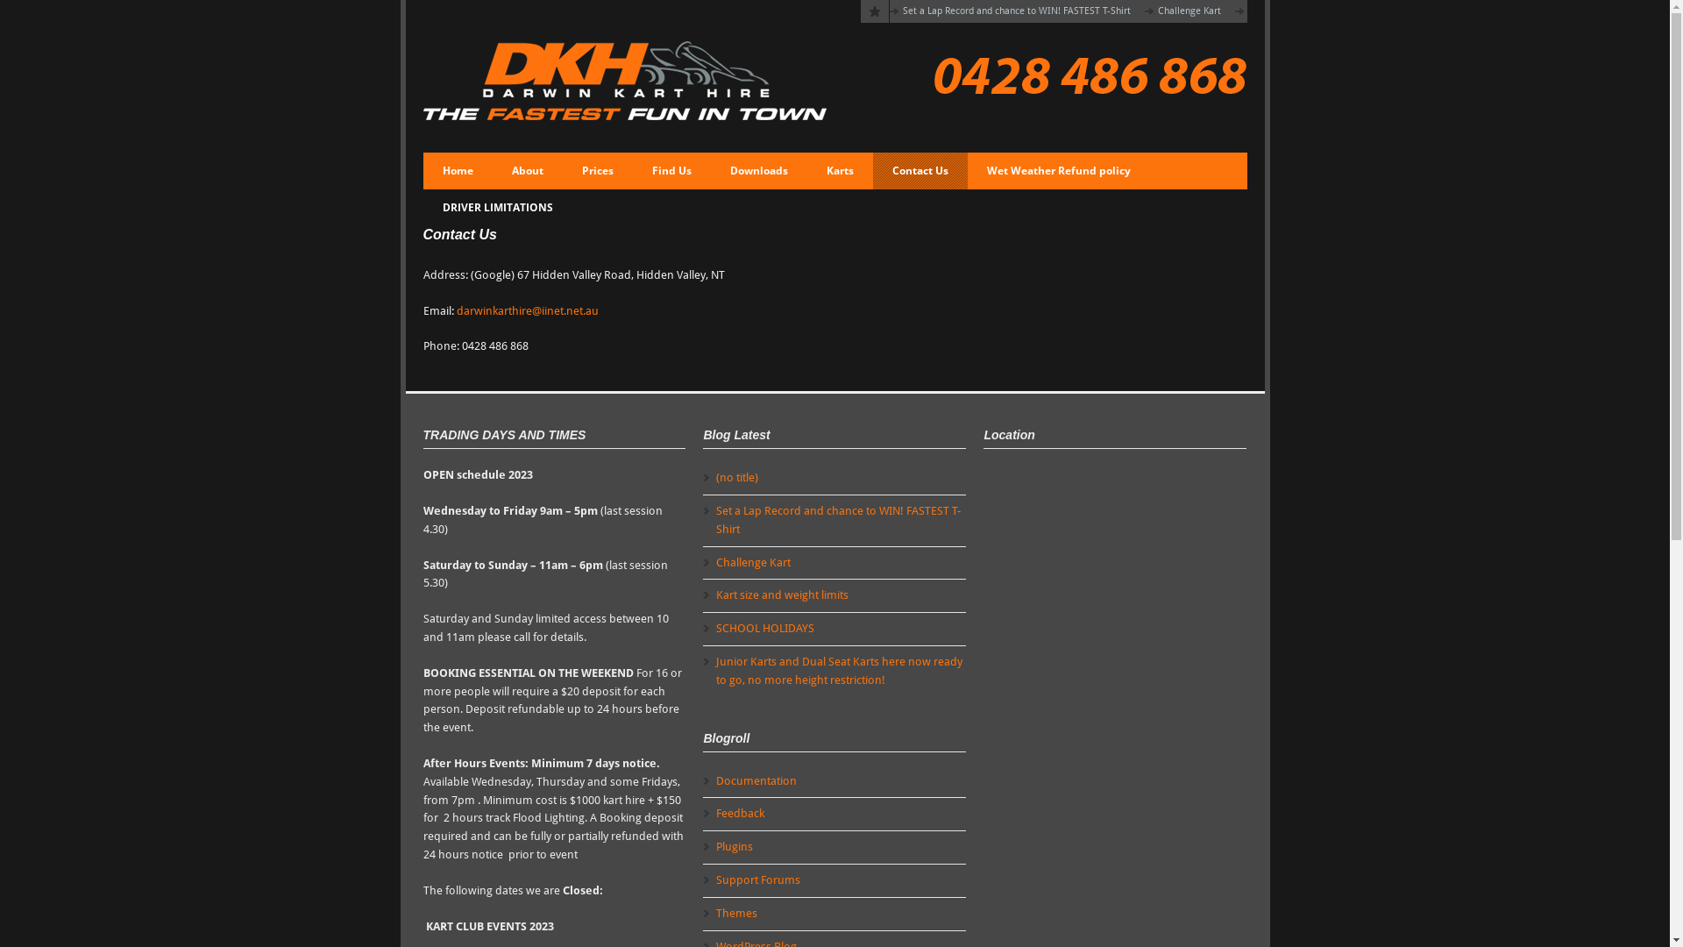 The image size is (1683, 947). What do you see at coordinates (1189, 11) in the screenshot?
I see `Challenge Kart` at bounding box center [1189, 11].